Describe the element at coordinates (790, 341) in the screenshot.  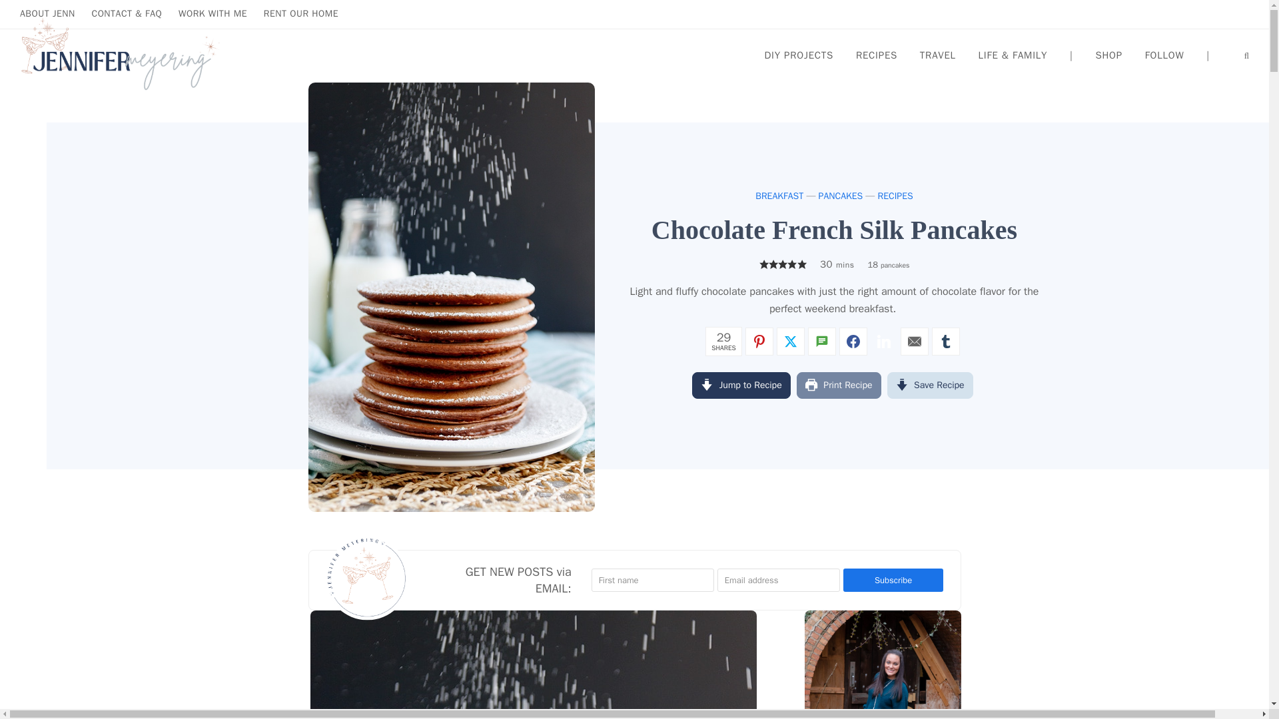
I see `Share on Twitter` at that location.